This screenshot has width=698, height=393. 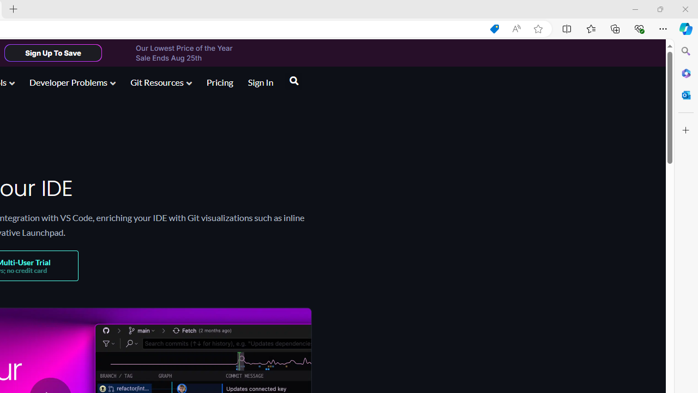 What do you see at coordinates (53, 52) in the screenshot?
I see `Sign Up To Save` at bounding box center [53, 52].